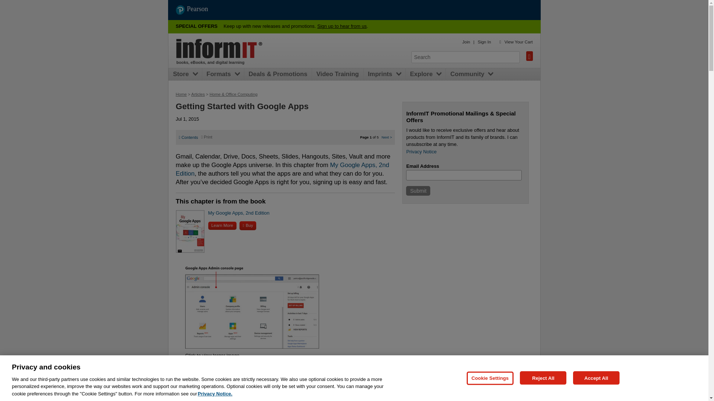 This screenshot has width=714, height=401. What do you see at coordinates (219, 48) in the screenshot?
I see `Home` at bounding box center [219, 48].